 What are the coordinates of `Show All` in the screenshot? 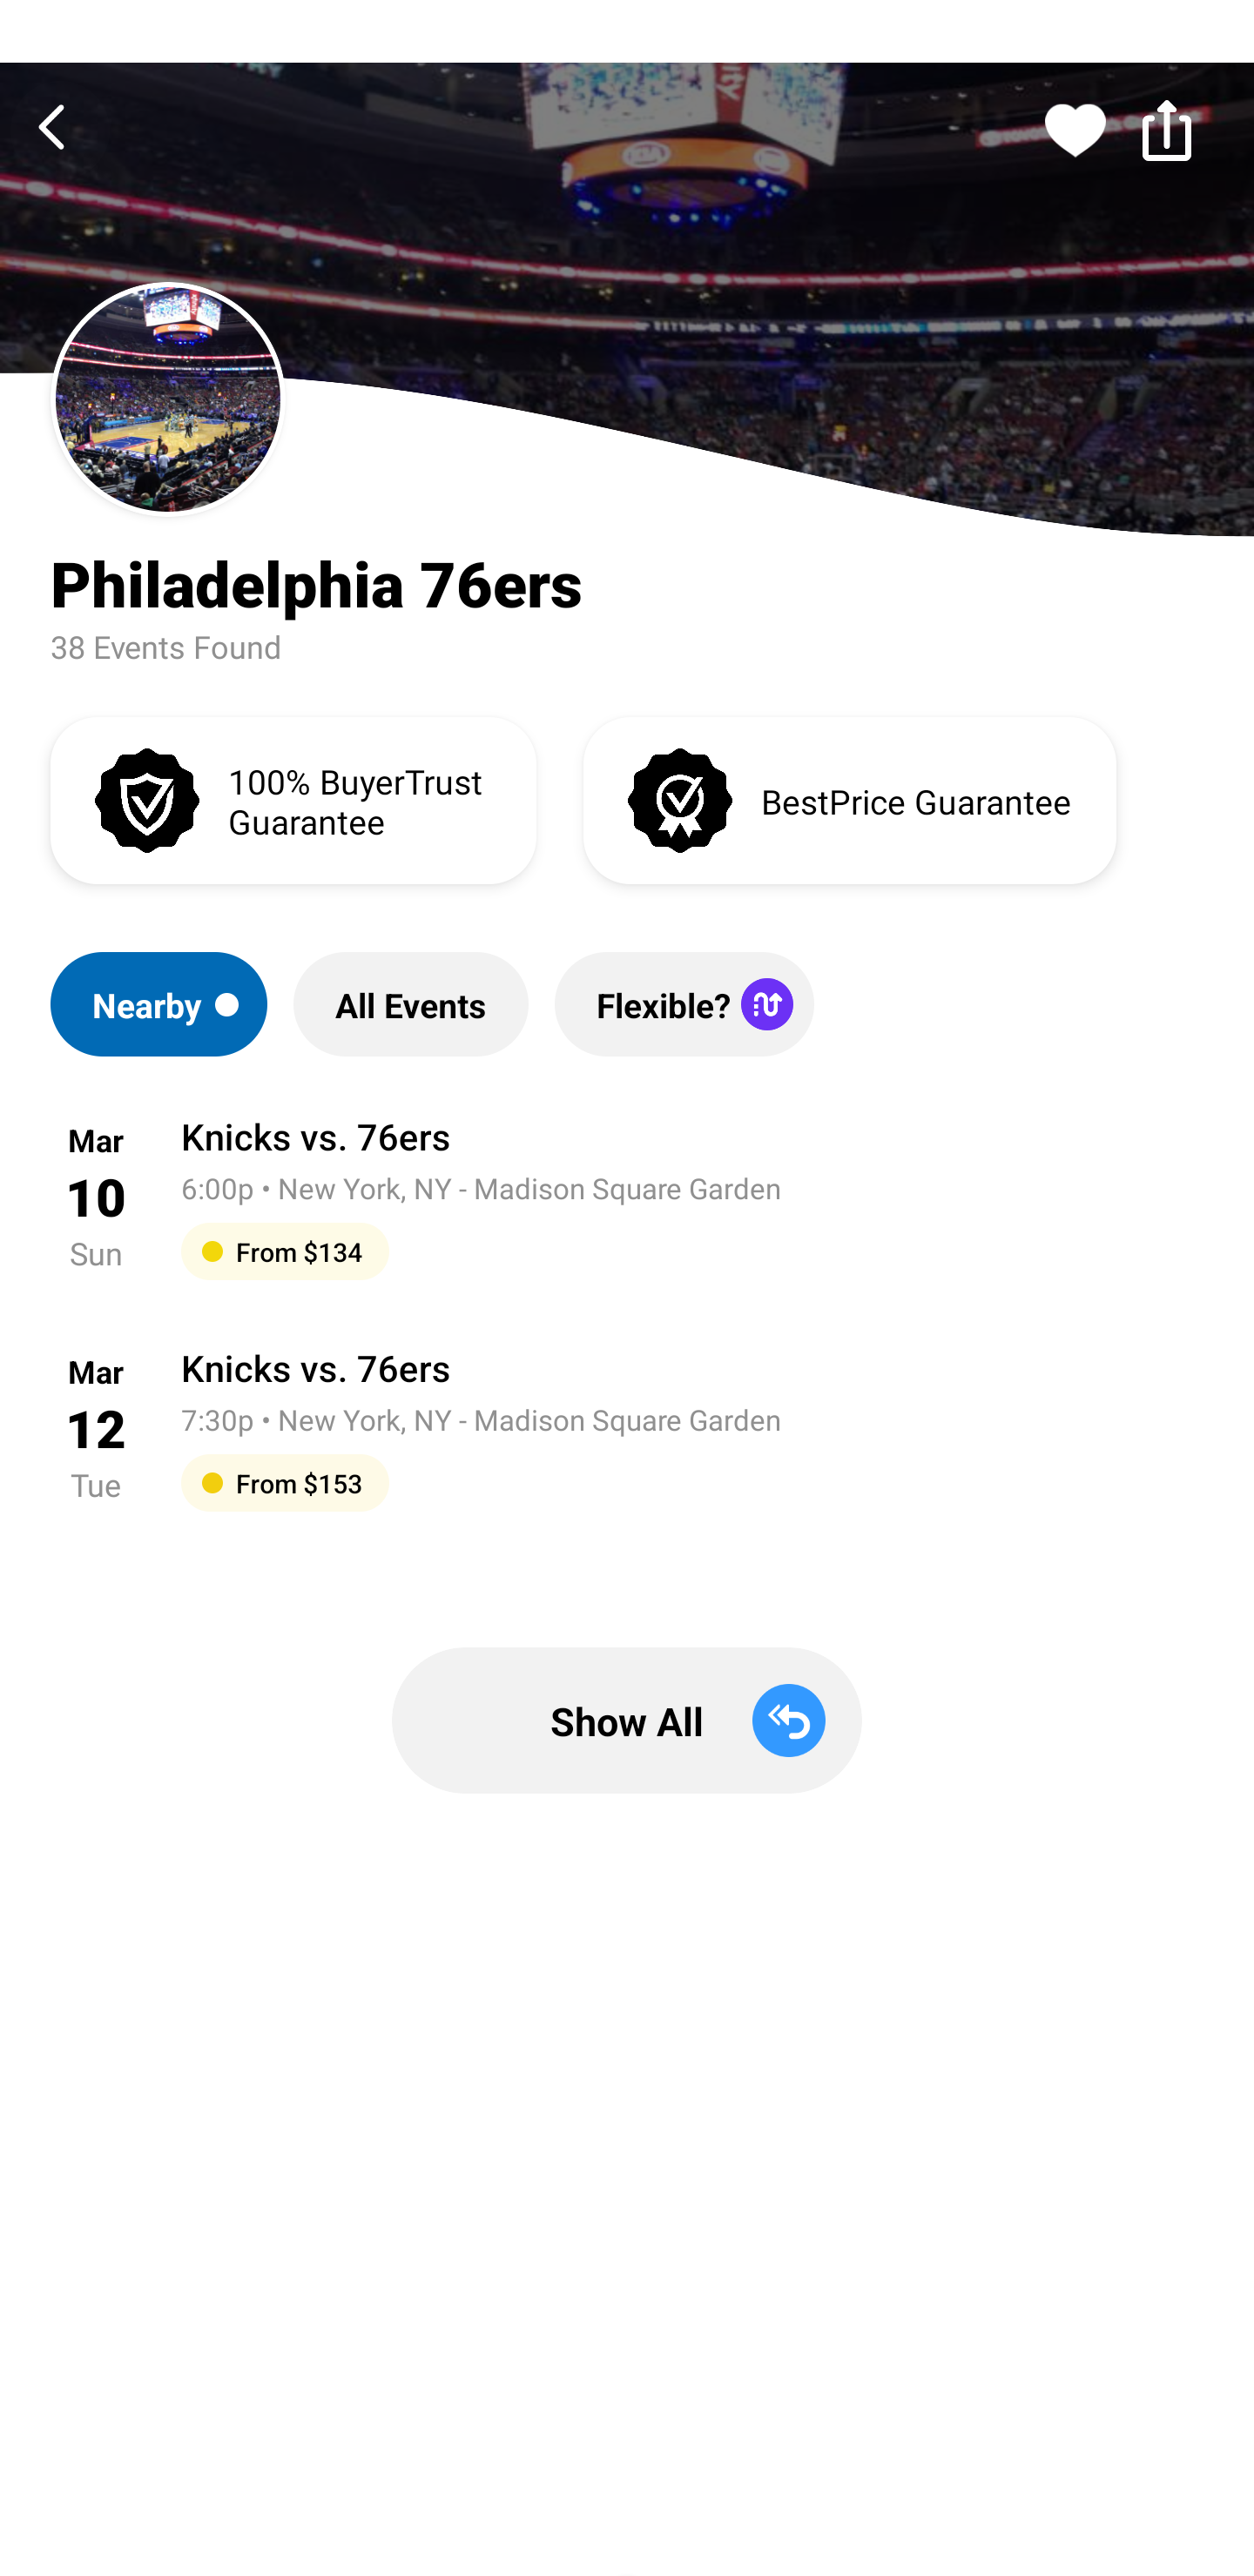 It's located at (627, 1721).